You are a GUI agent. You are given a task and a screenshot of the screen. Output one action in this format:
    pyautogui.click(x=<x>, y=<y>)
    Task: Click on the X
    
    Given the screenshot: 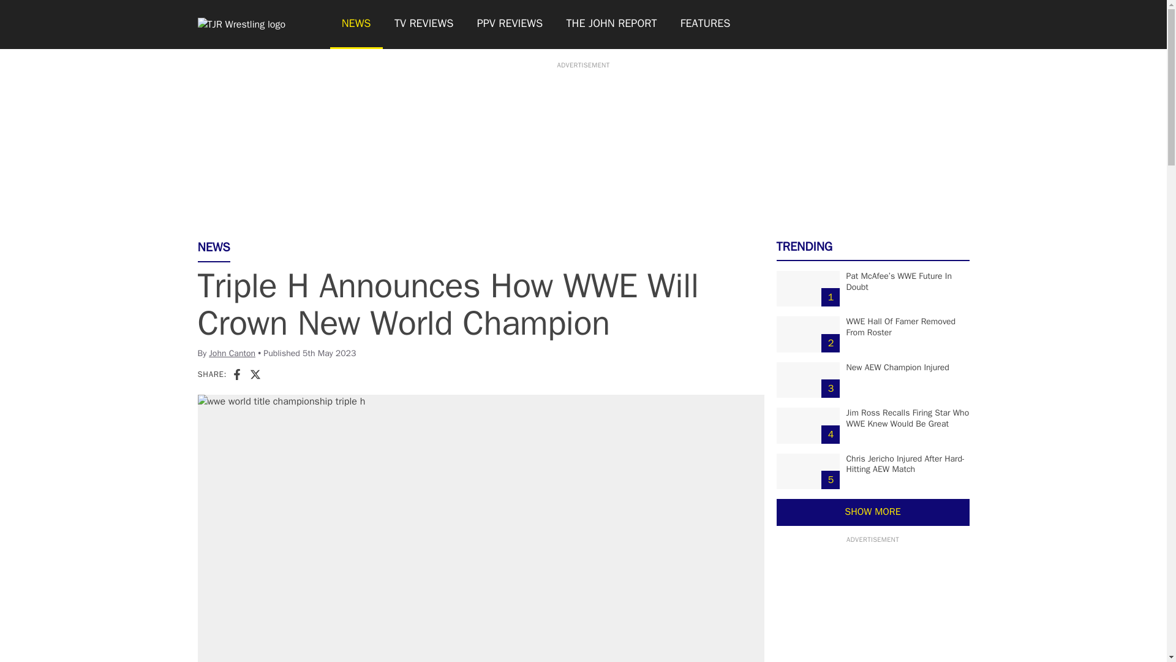 What is the action you would take?
    pyautogui.click(x=255, y=374)
    